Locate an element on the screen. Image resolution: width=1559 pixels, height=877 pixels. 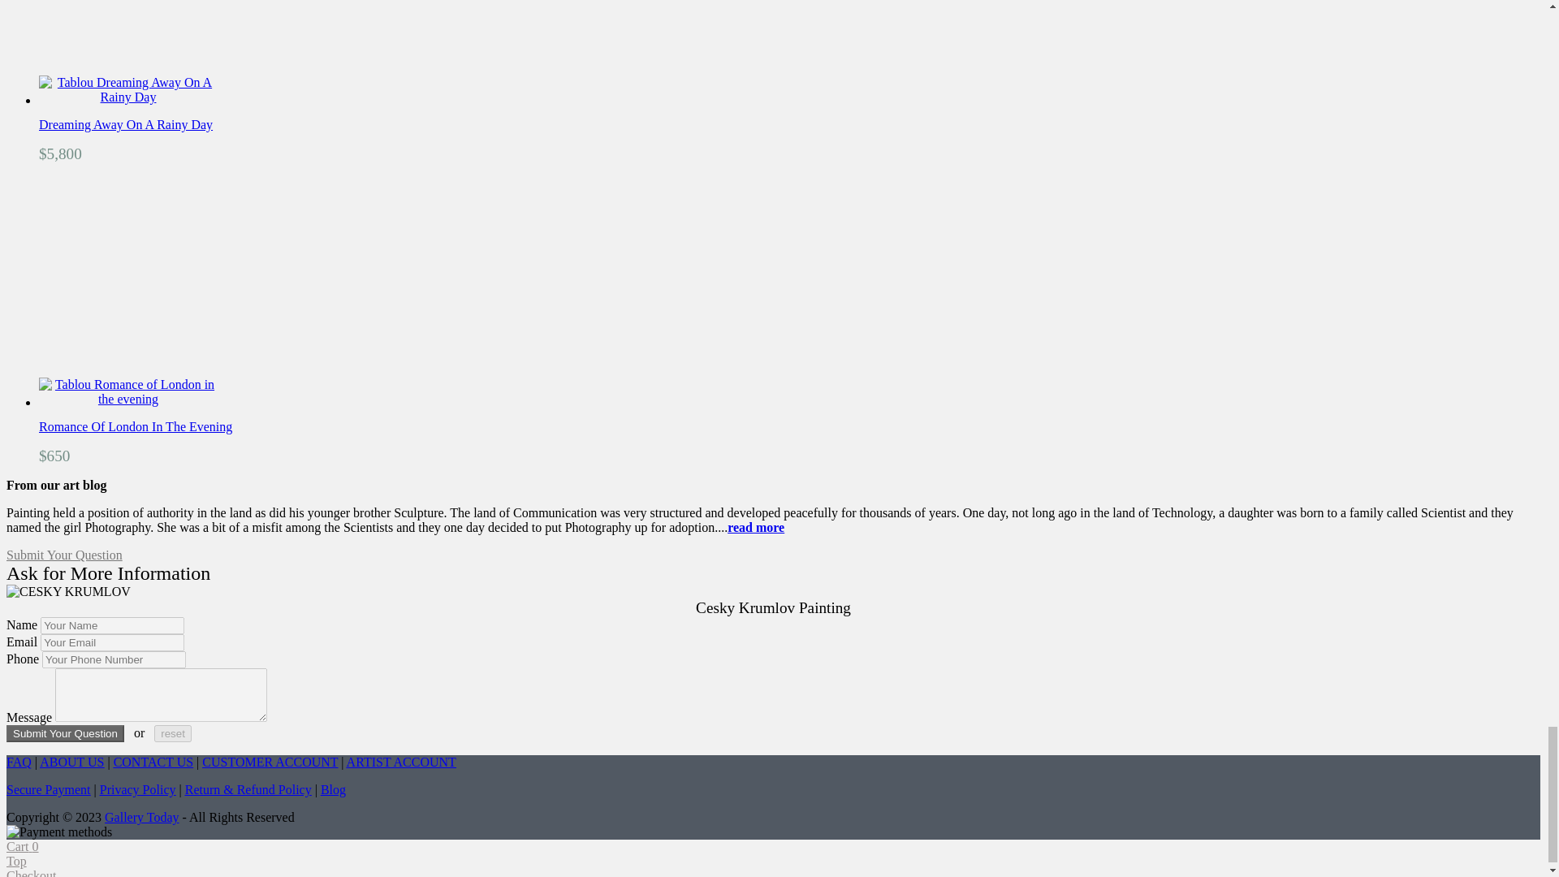
Submit Your Question is located at coordinates (65, 733).